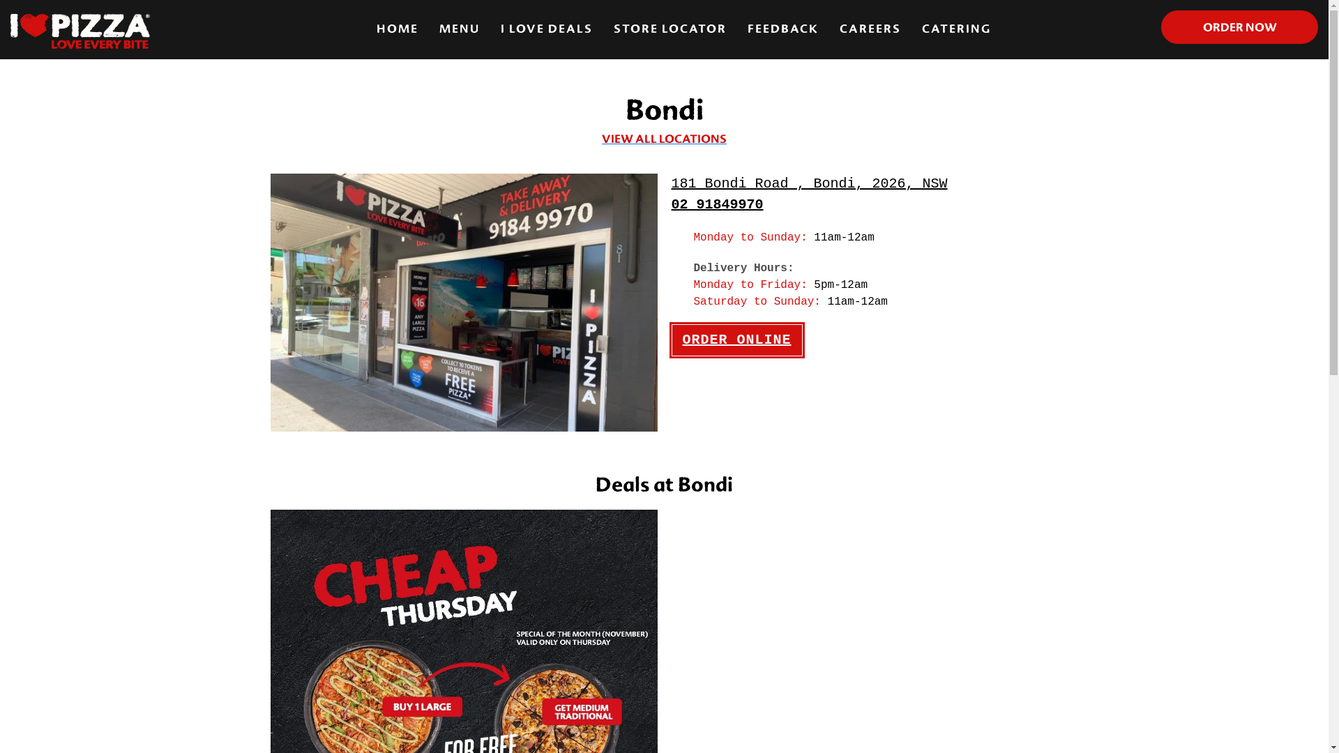 This screenshot has width=1339, height=753. Describe the element at coordinates (80, 30) in the screenshot. I see `I Love Pizza` at that location.